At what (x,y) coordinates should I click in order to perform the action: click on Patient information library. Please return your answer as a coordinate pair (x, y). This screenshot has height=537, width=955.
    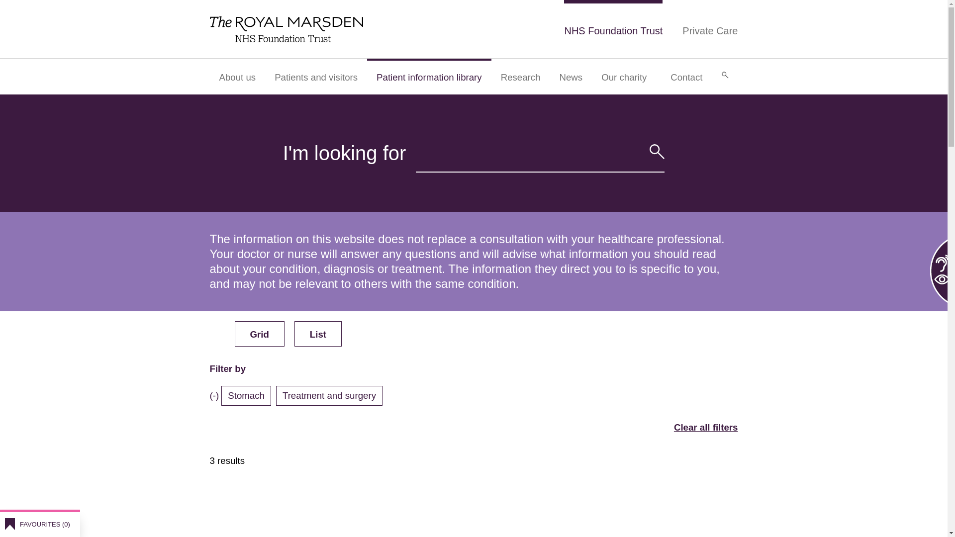
    Looking at the image, I should click on (429, 77).